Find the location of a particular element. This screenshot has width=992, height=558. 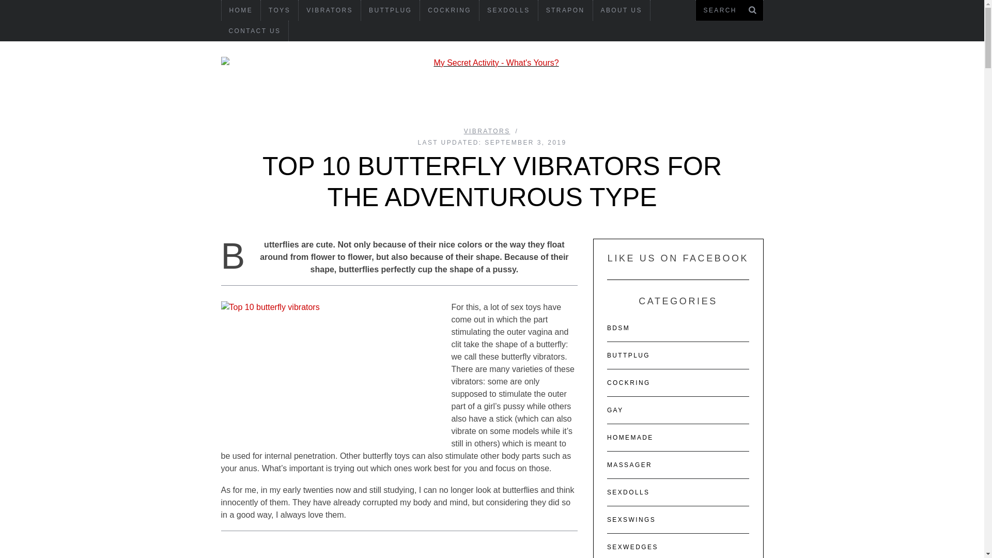

BUTTPLUG is located at coordinates (390, 10).